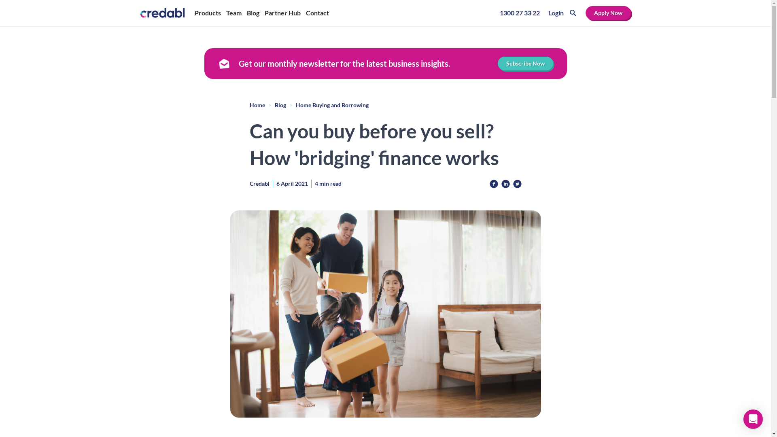 The height and width of the screenshot is (437, 777). Describe the element at coordinates (280, 105) in the screenshot. I see `Blog` at that location.